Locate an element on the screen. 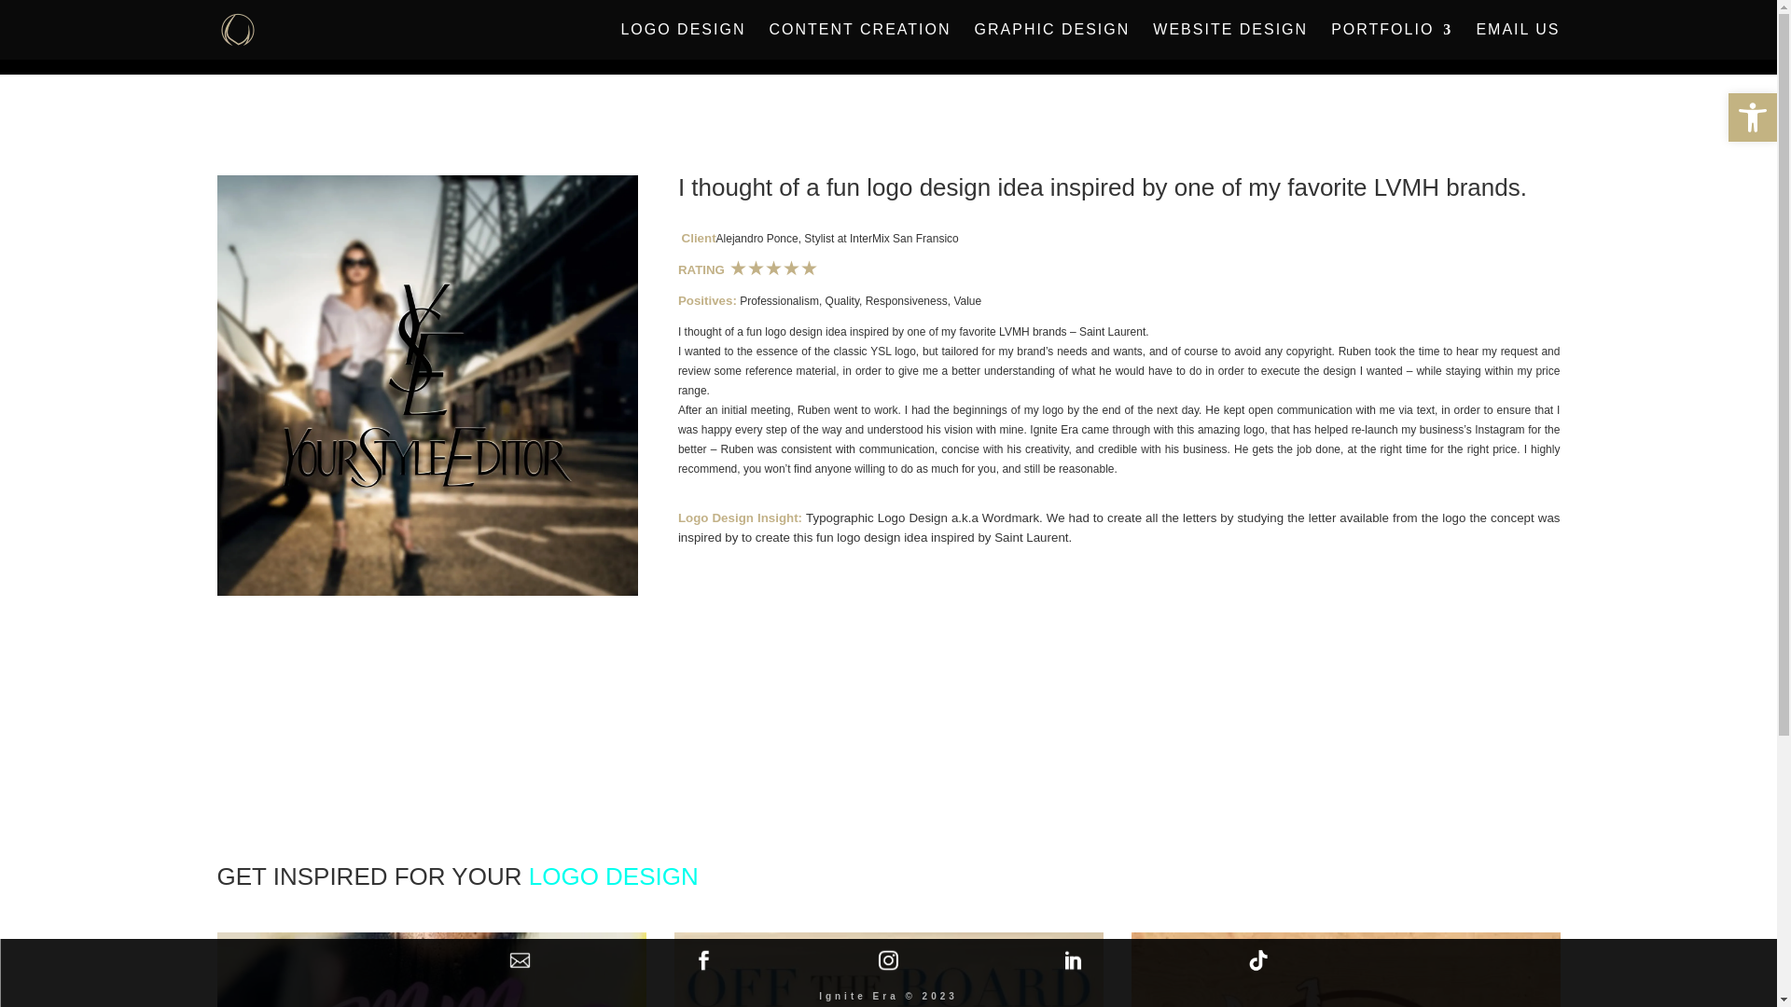  PORTFOLIO is located at coordinates (1392, 41).